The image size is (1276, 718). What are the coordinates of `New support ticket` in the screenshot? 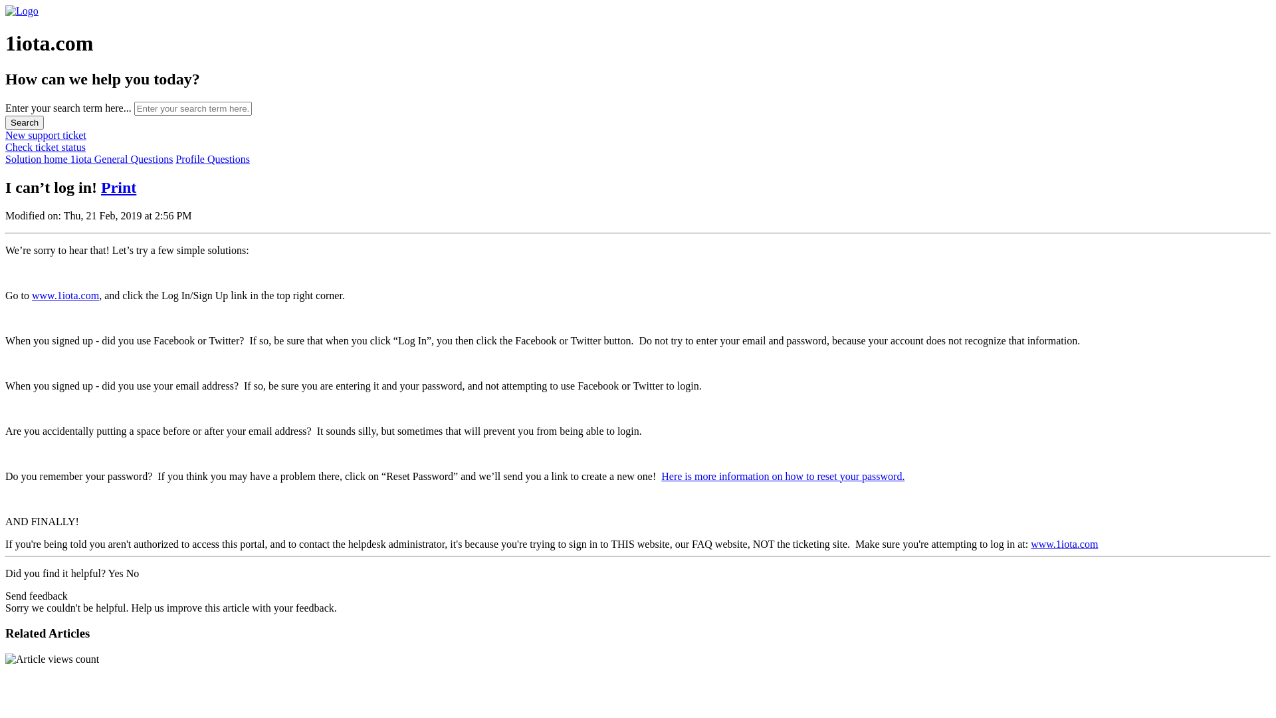 It's located at (46, 136).